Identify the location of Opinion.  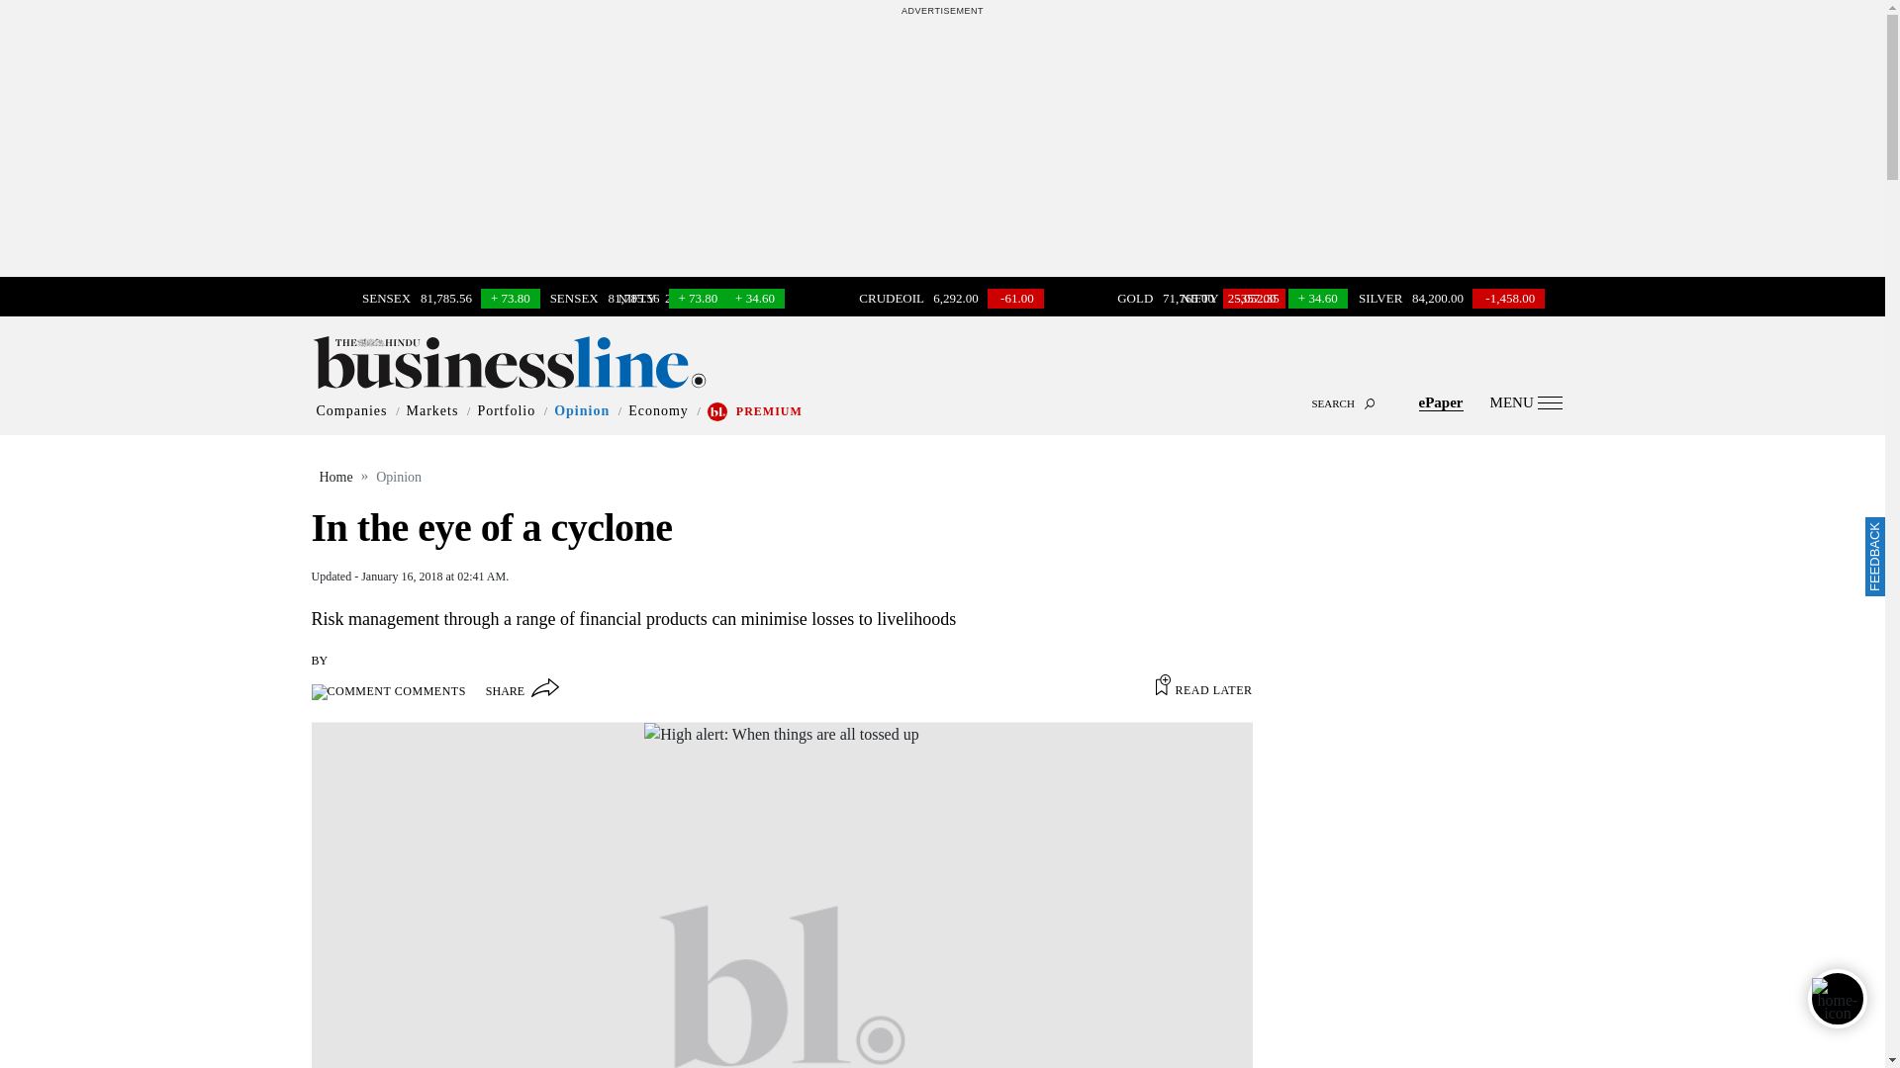
(582, 411).